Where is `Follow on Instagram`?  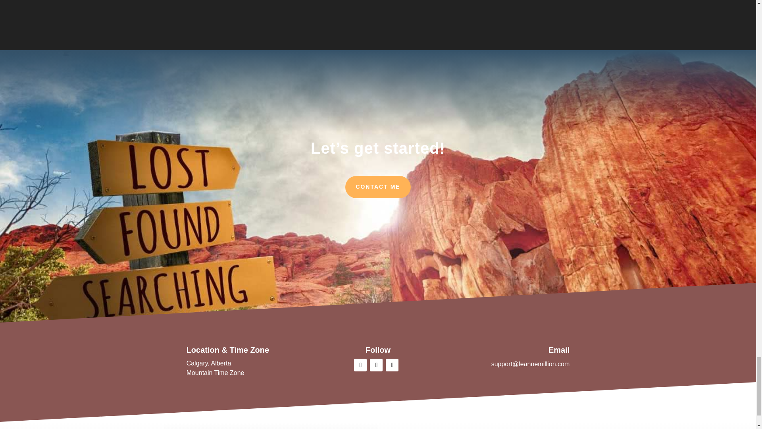
Follow on Instagram is located at coordinates (376, 365).